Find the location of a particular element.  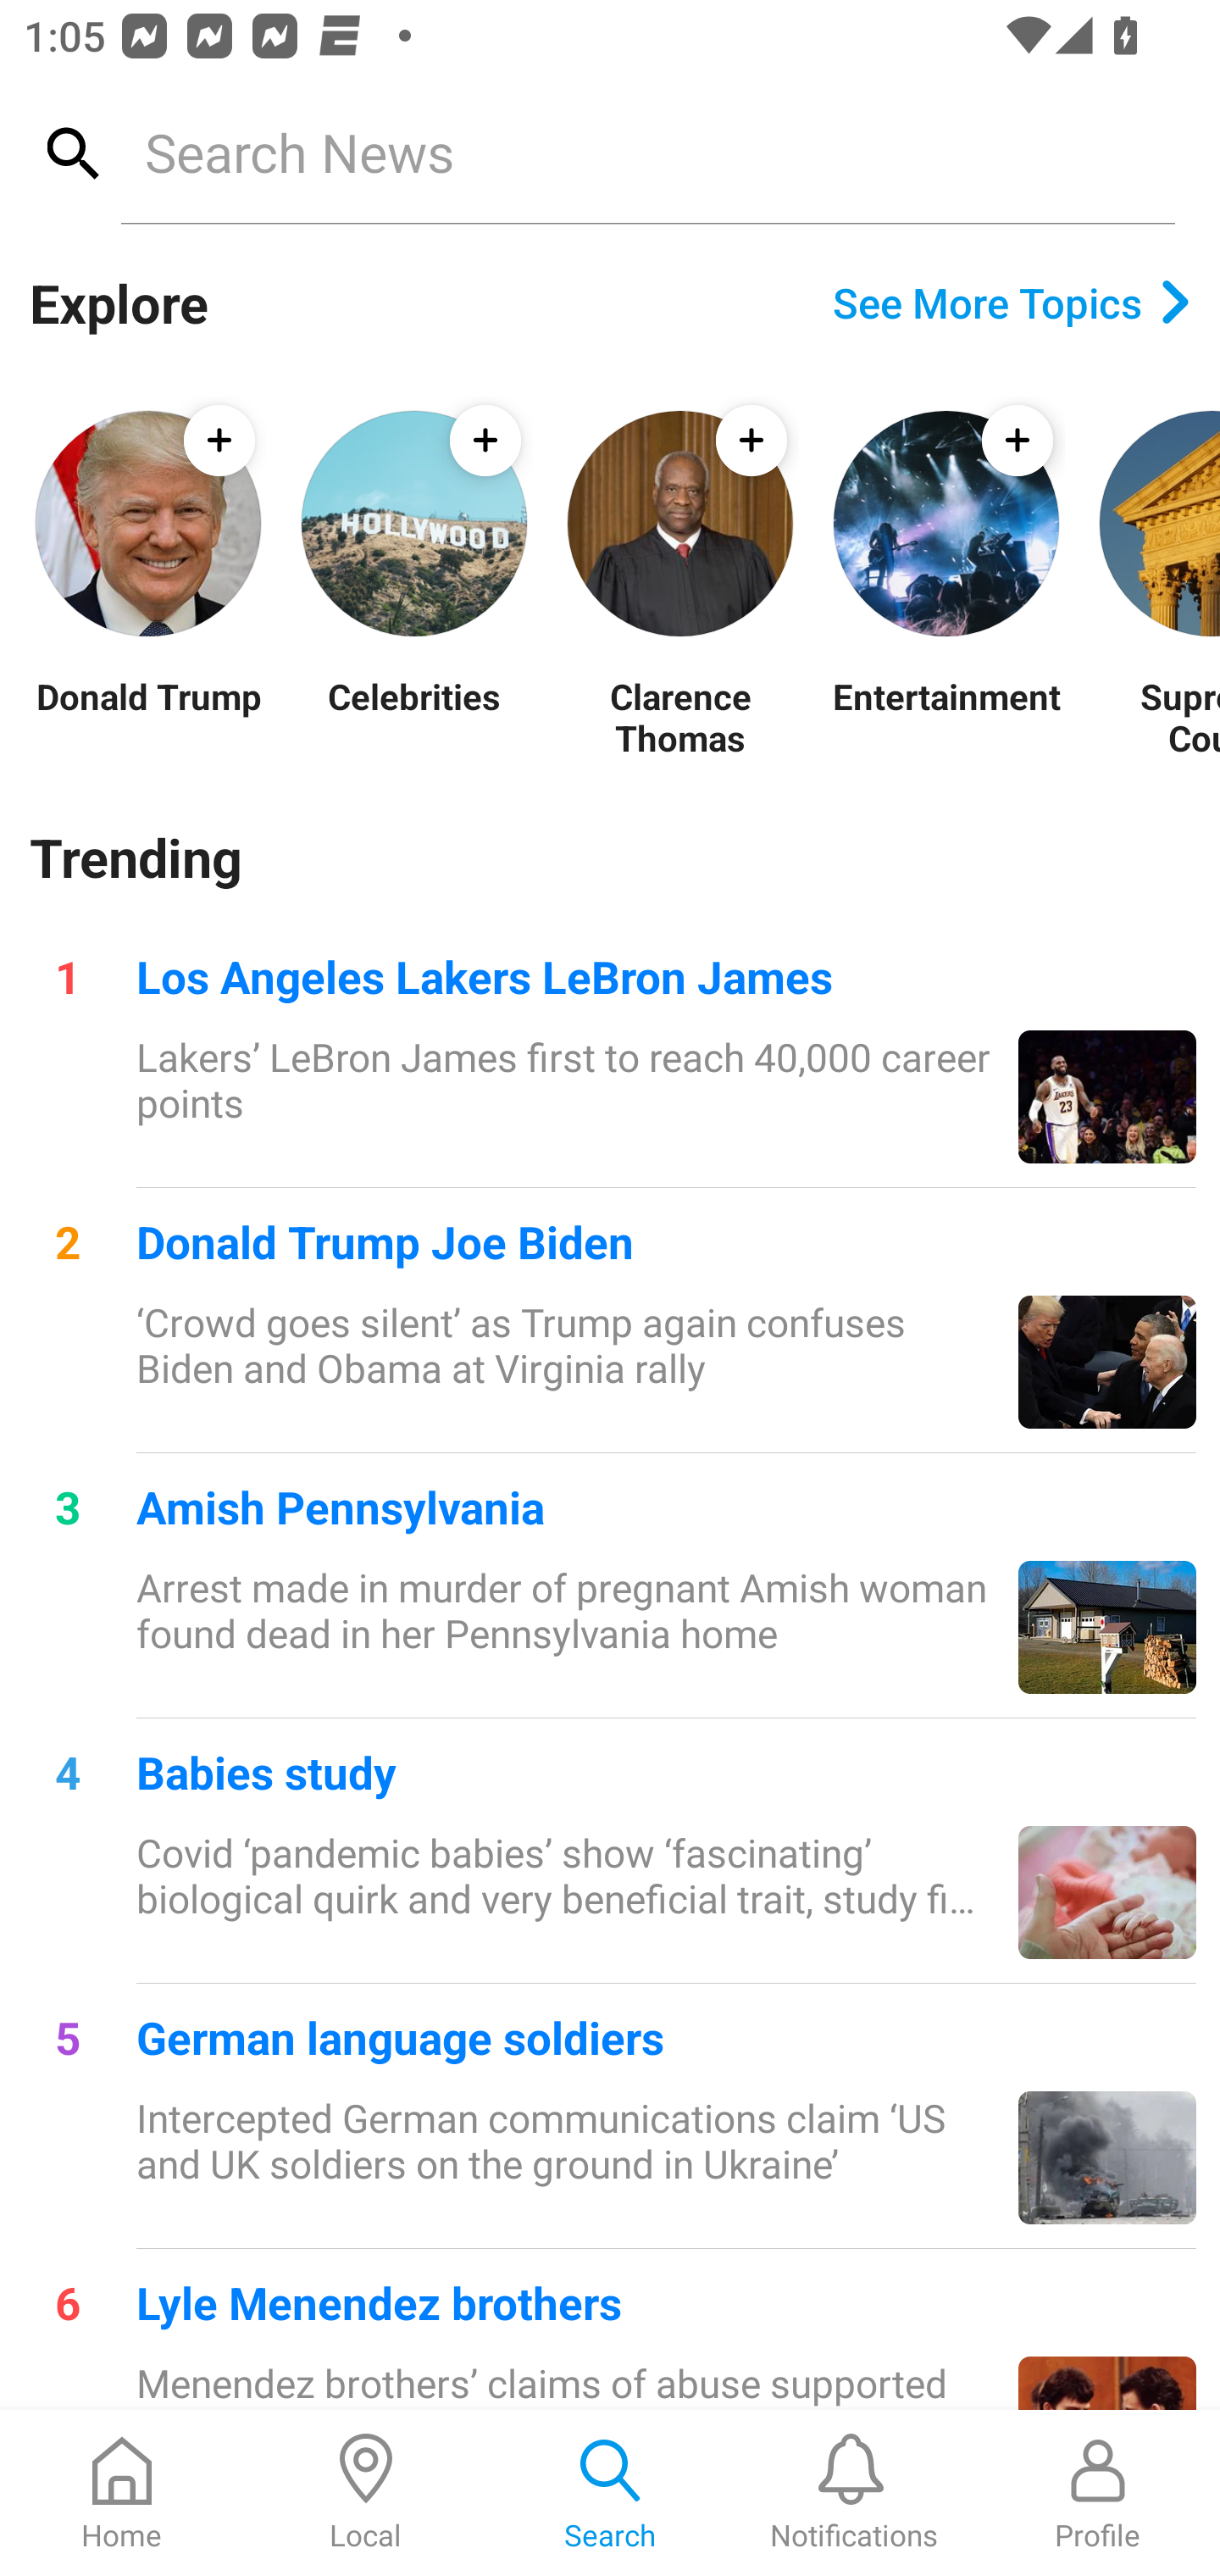

Local is located at coordinates (366, 2493).